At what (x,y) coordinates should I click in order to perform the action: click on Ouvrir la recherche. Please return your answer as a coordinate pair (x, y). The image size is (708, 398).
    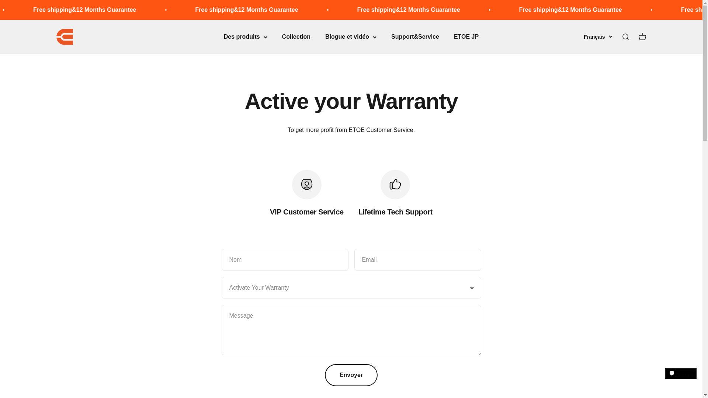
    Looking at the image, I should click on (64, 37).